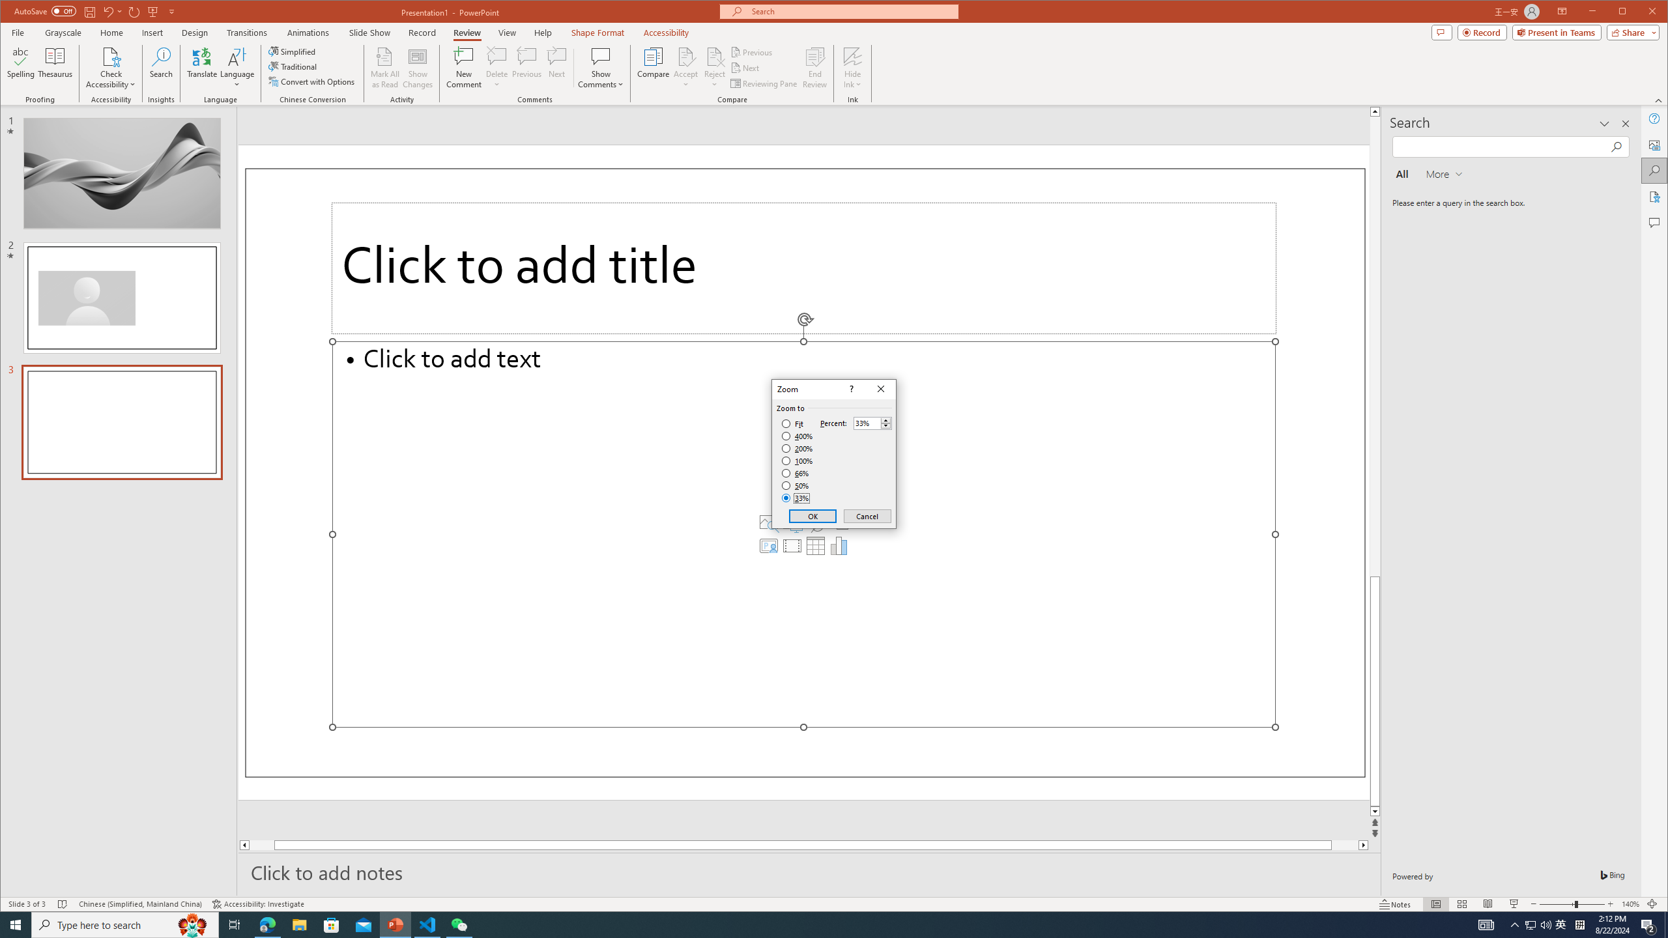 The width and height of the screenshot is (1668, 938). Describe the element at coordinates (418, 68) in the screenshot. I see `Show Changes` at that location.